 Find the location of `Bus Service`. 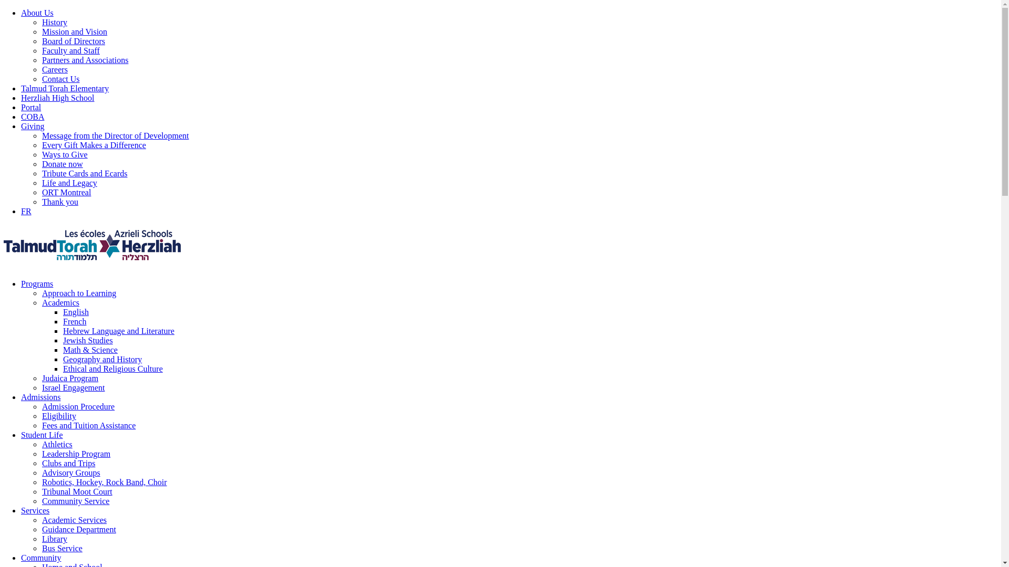

Bus Service is located at coordinates (62, 548).